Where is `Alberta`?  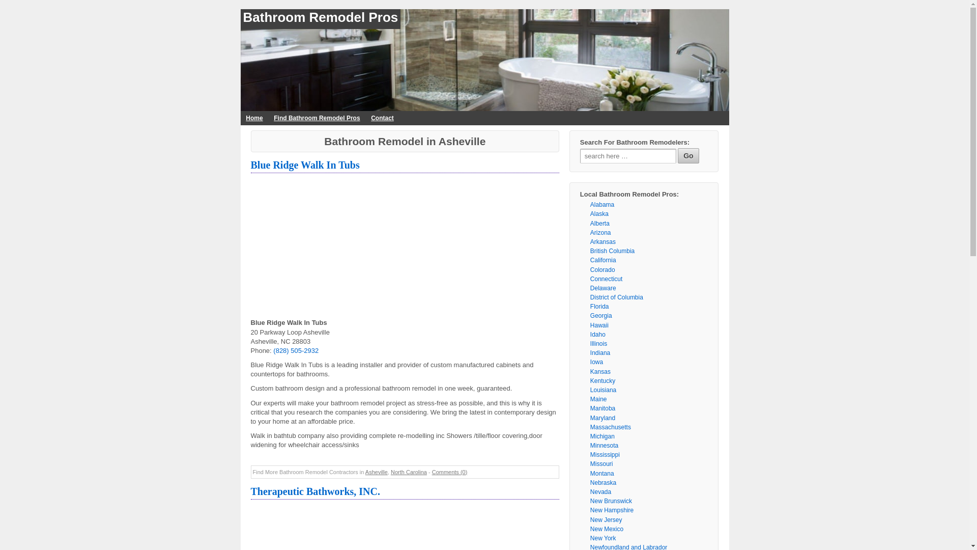
Alberta is located at coordinates (599, 224).